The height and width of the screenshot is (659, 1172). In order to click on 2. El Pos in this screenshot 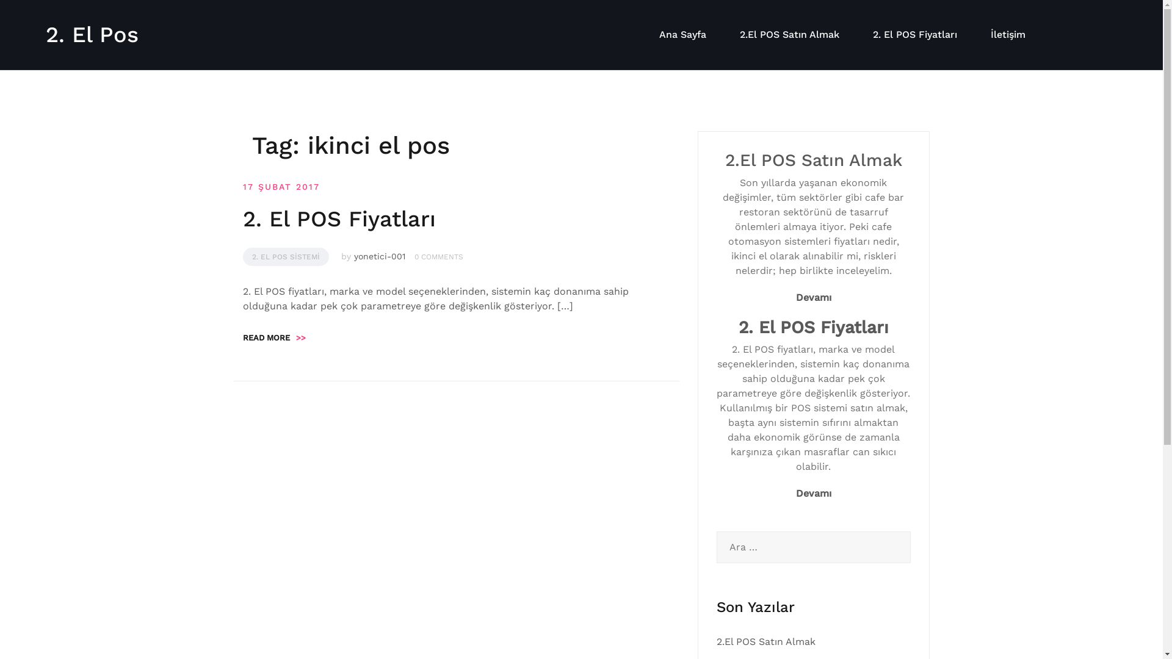, I will do `click(92, 34)`.